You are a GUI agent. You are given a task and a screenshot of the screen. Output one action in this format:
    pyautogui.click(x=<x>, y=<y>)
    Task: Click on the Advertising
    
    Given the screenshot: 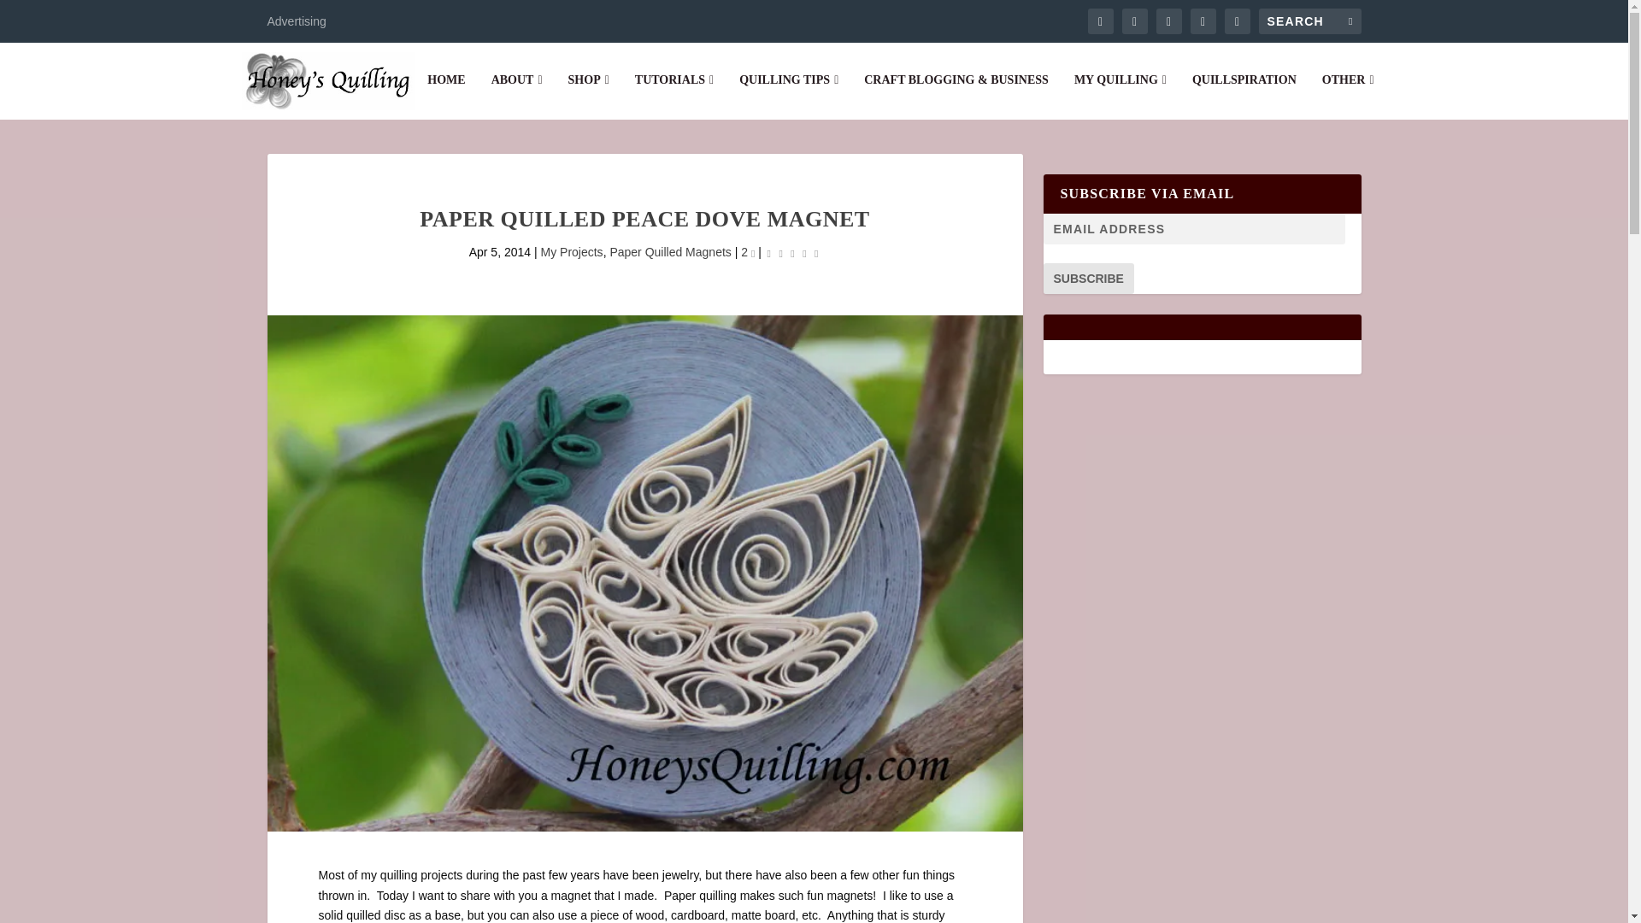 What is the action you would take?
    pyautogui.click(x=296, y=21)
    